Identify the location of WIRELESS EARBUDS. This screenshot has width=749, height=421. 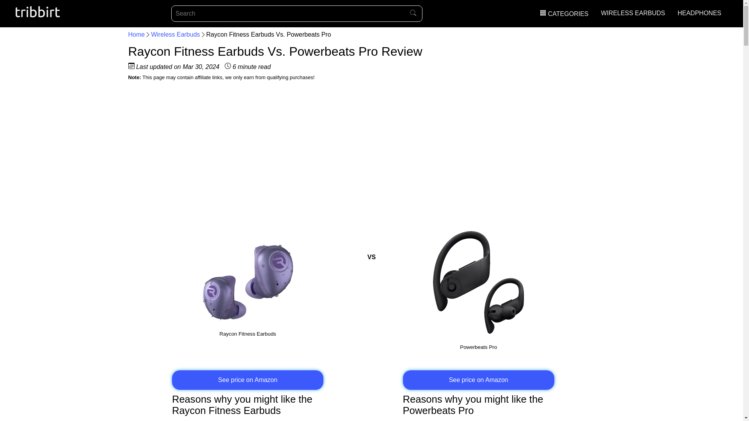
(633, 13).